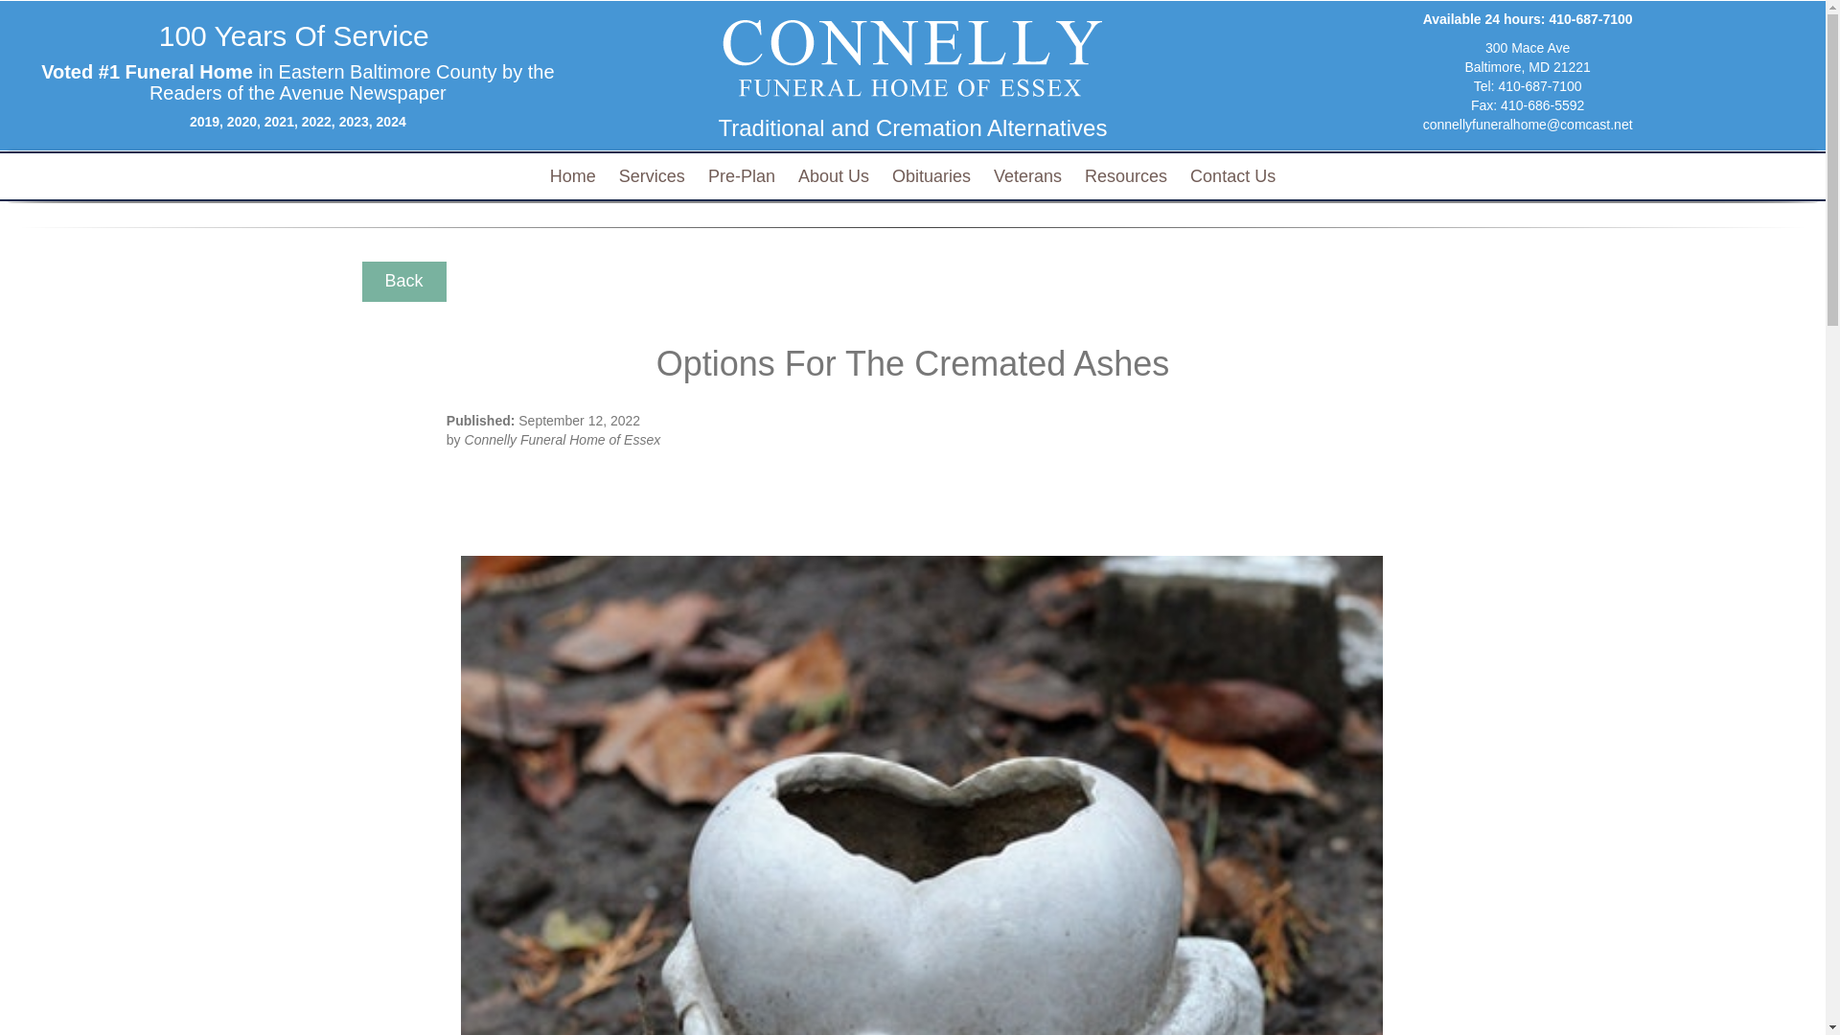 This screenshot has height=1035, width=1840. Describe the element at coordinates (742, 176) in the screenshot. I see `Obituaries` at that location.